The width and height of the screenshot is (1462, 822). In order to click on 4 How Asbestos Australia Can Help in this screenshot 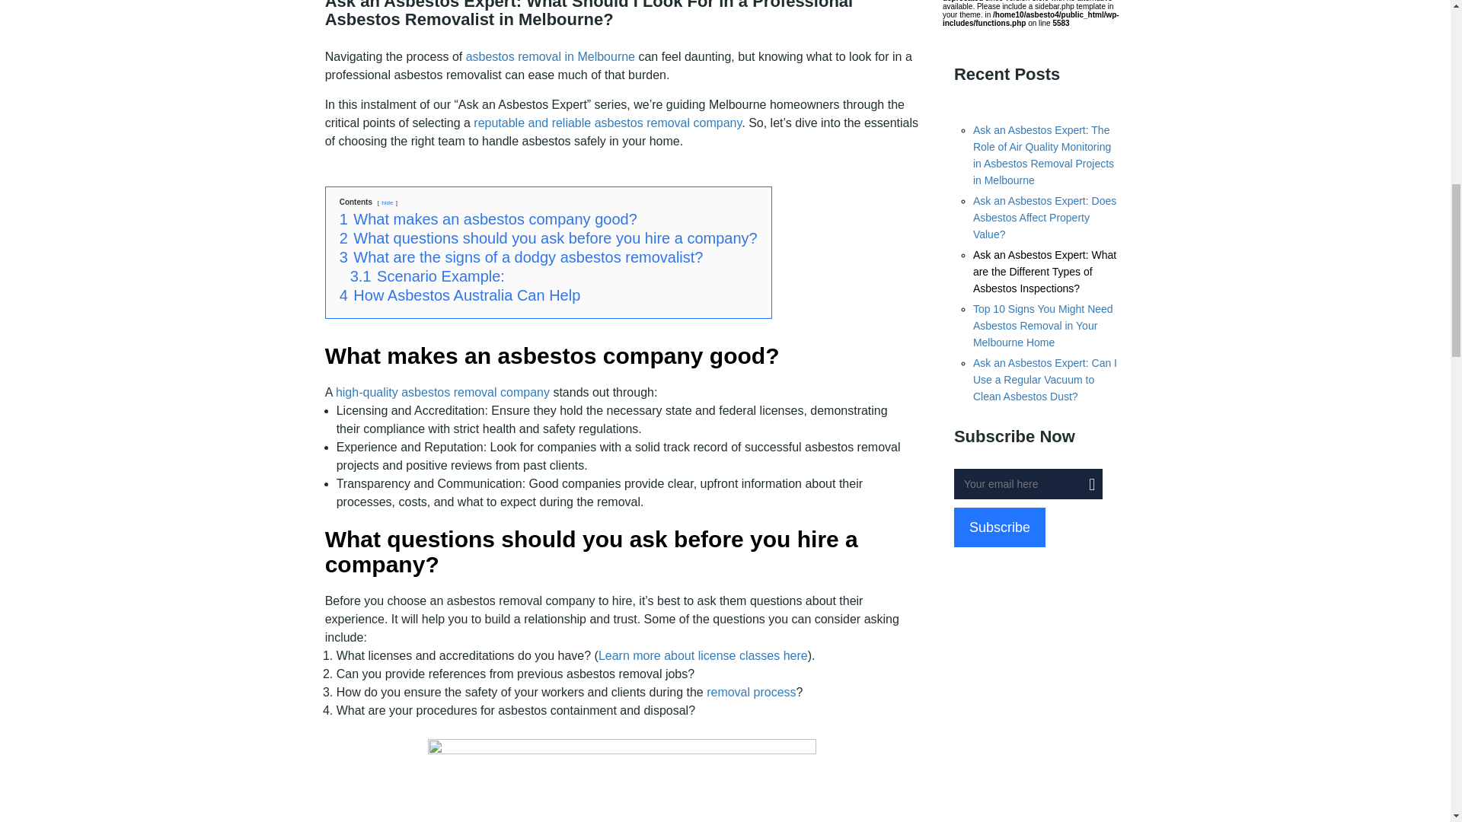, I will do `click(460, 295)`.